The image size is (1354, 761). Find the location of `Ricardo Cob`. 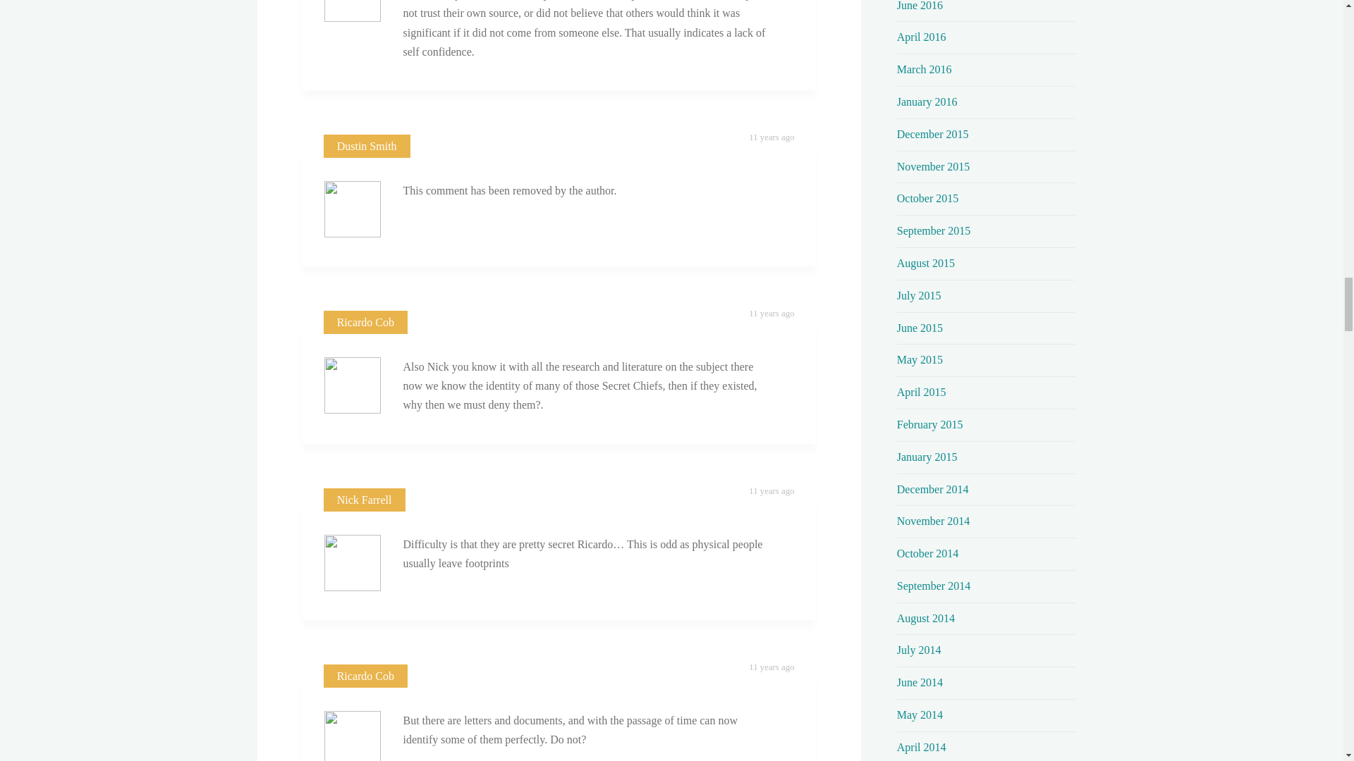

Ricardo Cob is located at coordinates (365, 322).